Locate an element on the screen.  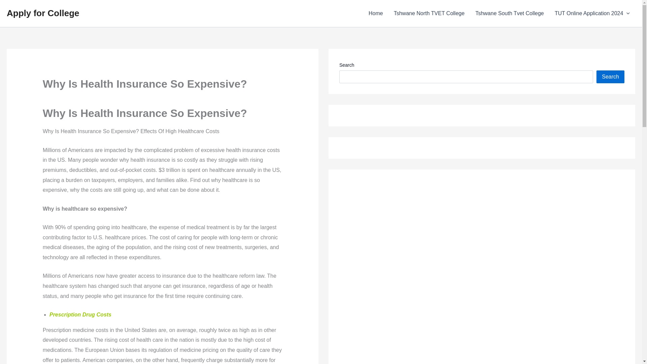
Search is located at coordinates (610, 77).